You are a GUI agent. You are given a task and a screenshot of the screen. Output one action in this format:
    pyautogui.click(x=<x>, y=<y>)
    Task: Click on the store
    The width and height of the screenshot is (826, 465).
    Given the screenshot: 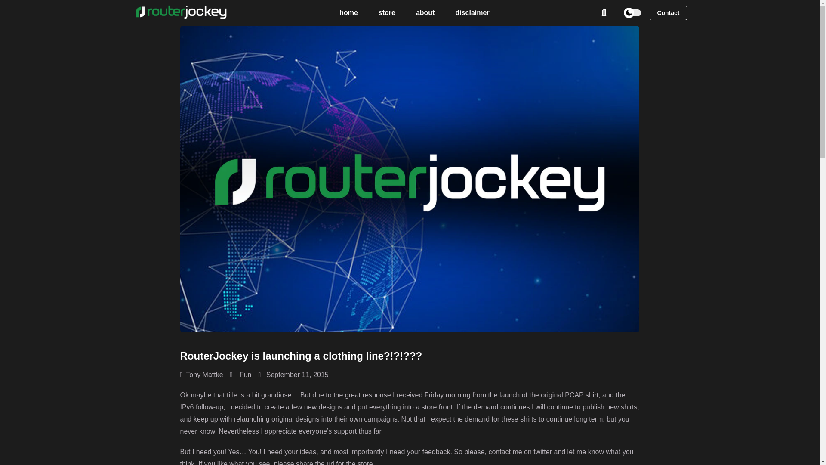 What is the action you would take?
    pyautogui.click(x=387, y=13)
    